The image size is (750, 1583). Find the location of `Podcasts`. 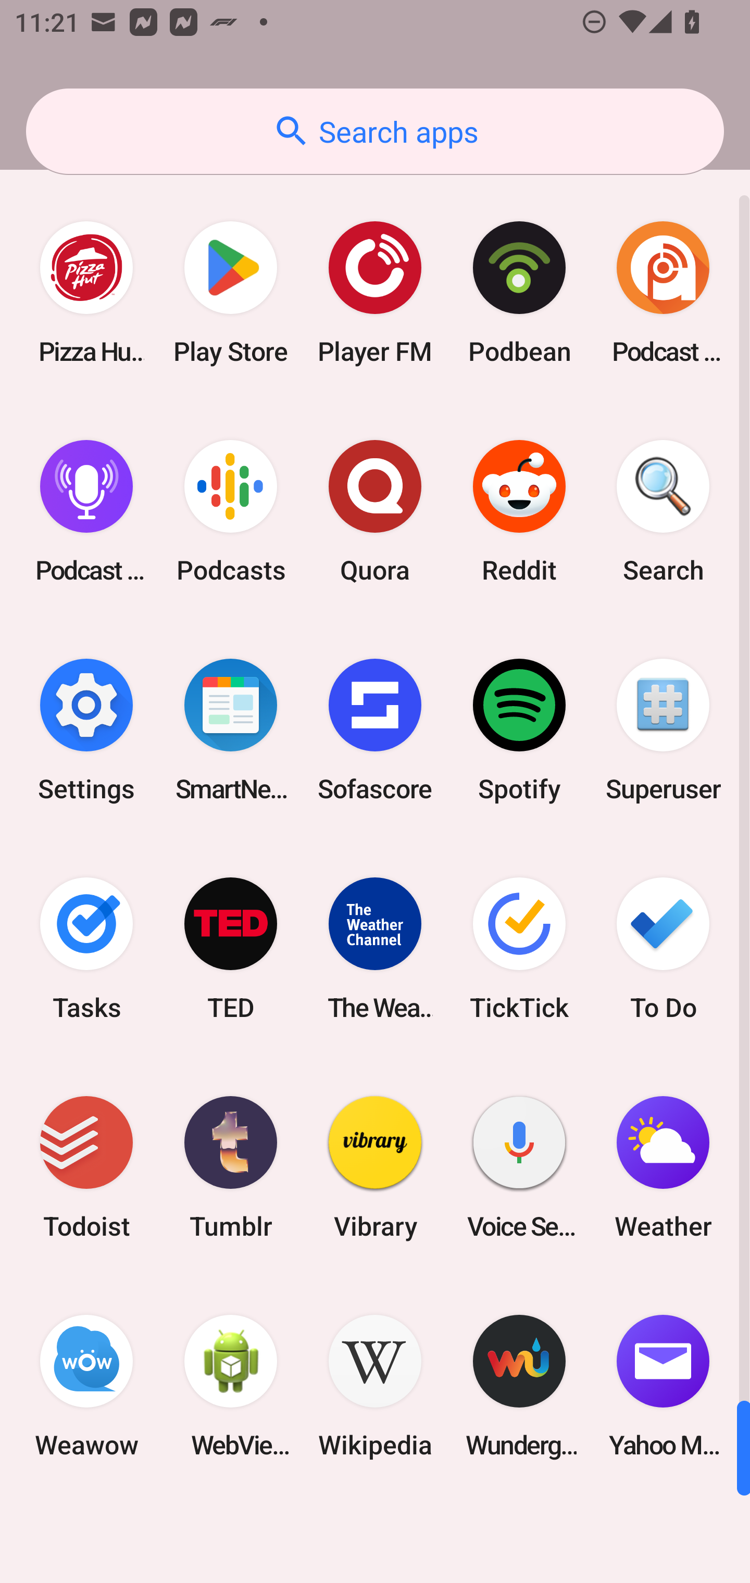

Podcasts is located at coordinates (231, 511).